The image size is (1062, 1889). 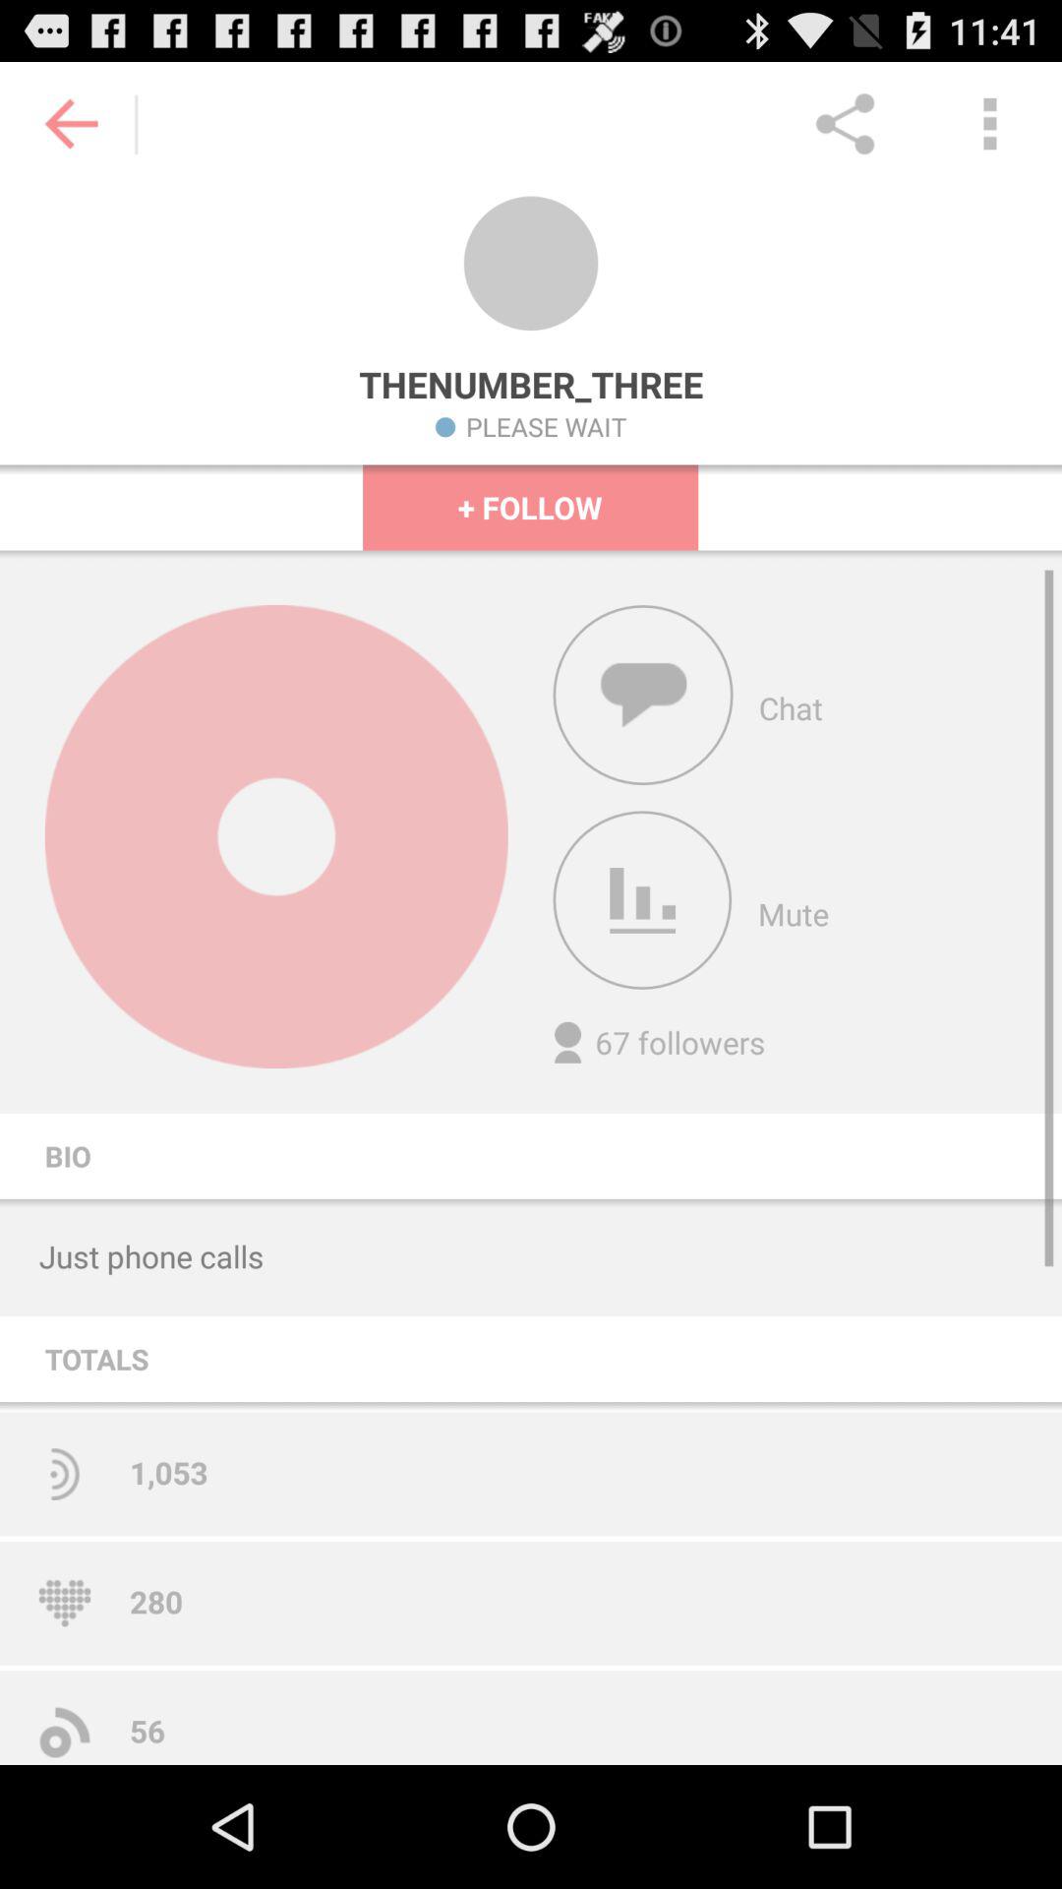 I want to click on click on the image which is on left side of chat, so click(x=643, y=695).